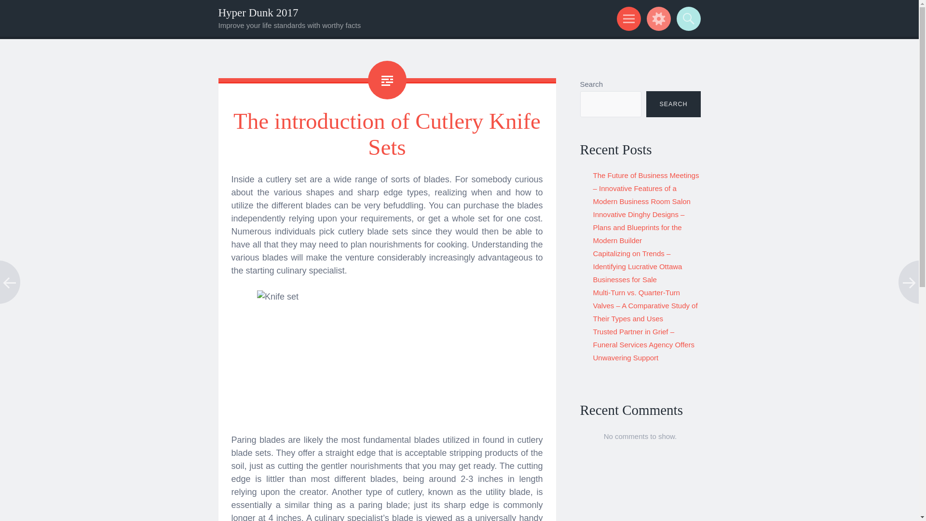  I want to click on Hyper Dunk 2017, so click(258, 13).